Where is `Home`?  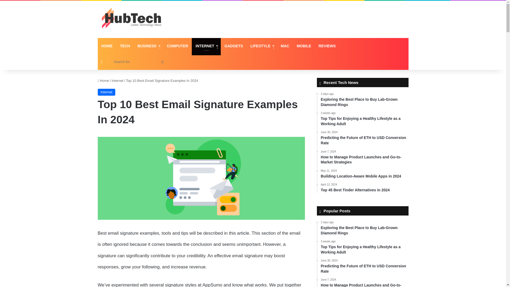
Home is located at coordinates (103, 81).